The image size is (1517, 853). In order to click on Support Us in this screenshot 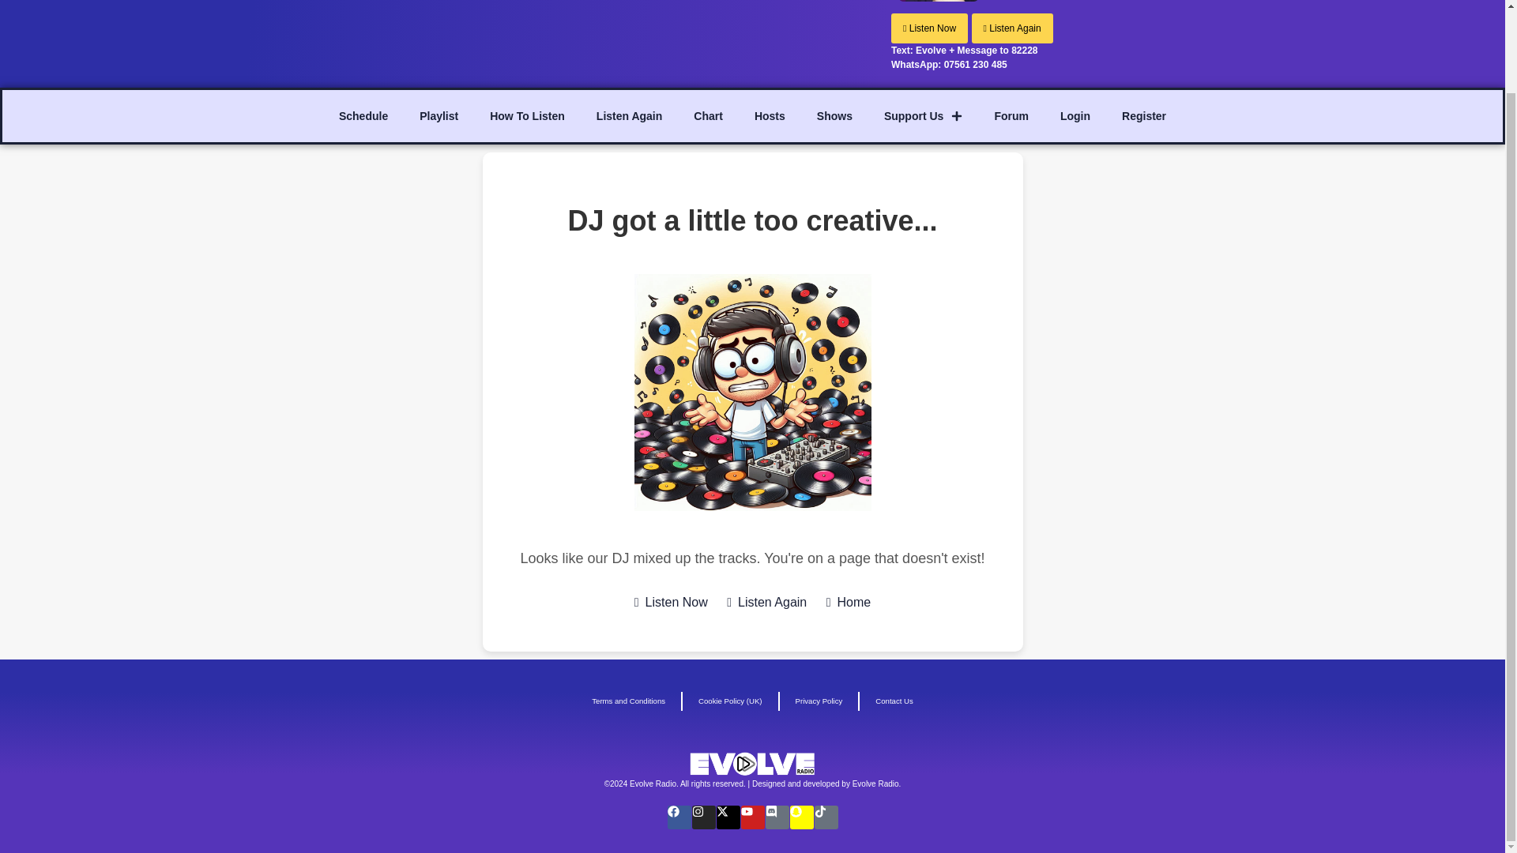, I will do `click(923, 115)`.